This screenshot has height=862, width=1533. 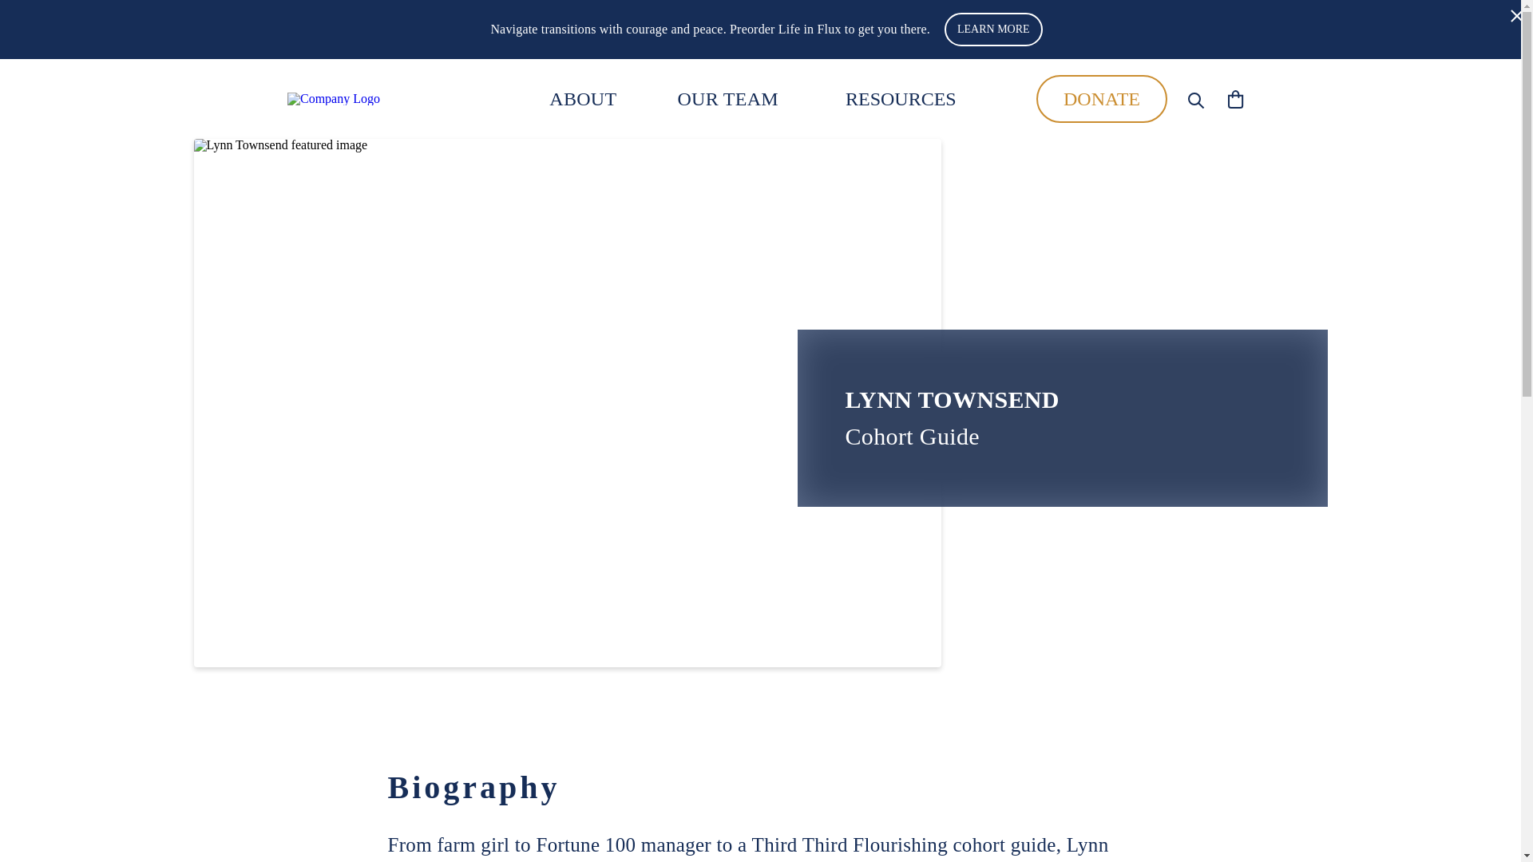 I want to click on LEARN MORE, so click(x=993, y=30).